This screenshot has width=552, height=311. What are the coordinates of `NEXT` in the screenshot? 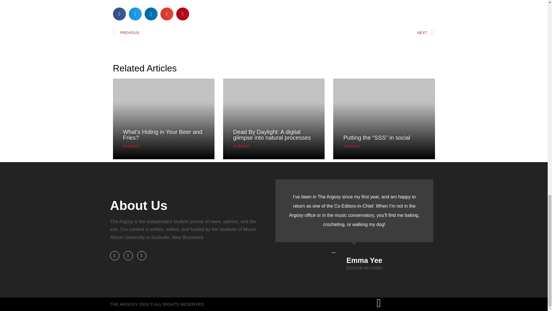 It's located at (354, 33).